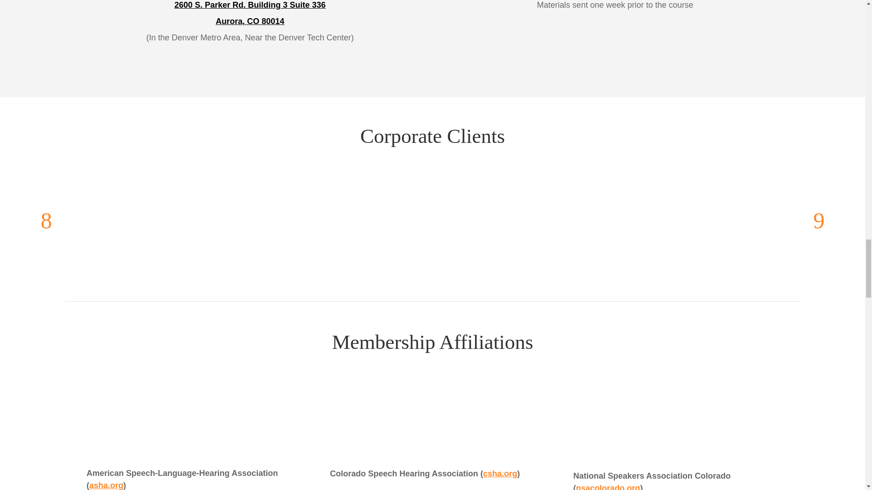 The width and height of the screenshot is (872, 490). Describe the element at coordinates (250, 5) in the screenshot. I see `2600 S. Parker Rd. Building 3 Suite 336` at that location.